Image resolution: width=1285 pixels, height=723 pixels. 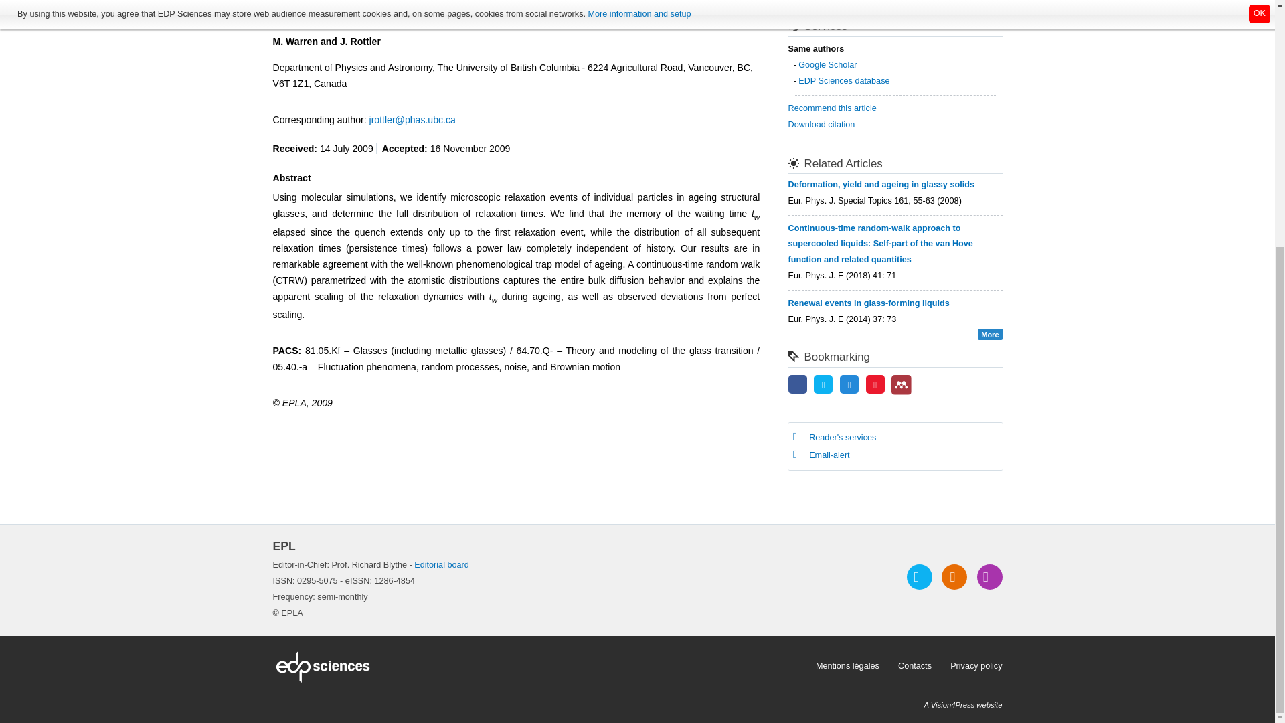 What do you see at coordinates (875, 386) in the screenshot?
I see `Share on Sina Weibo` at bounding box center [875, 386].